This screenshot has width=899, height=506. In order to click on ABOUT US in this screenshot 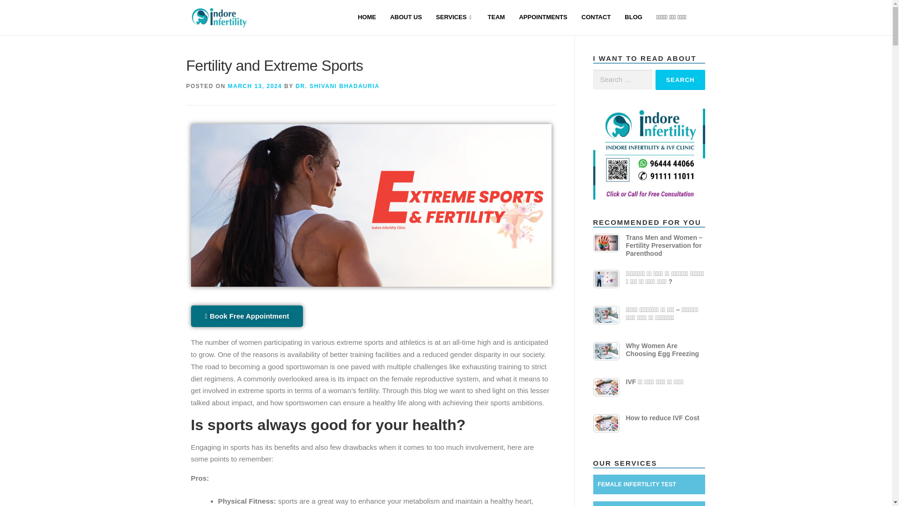, I will do `click(405, 18)`.